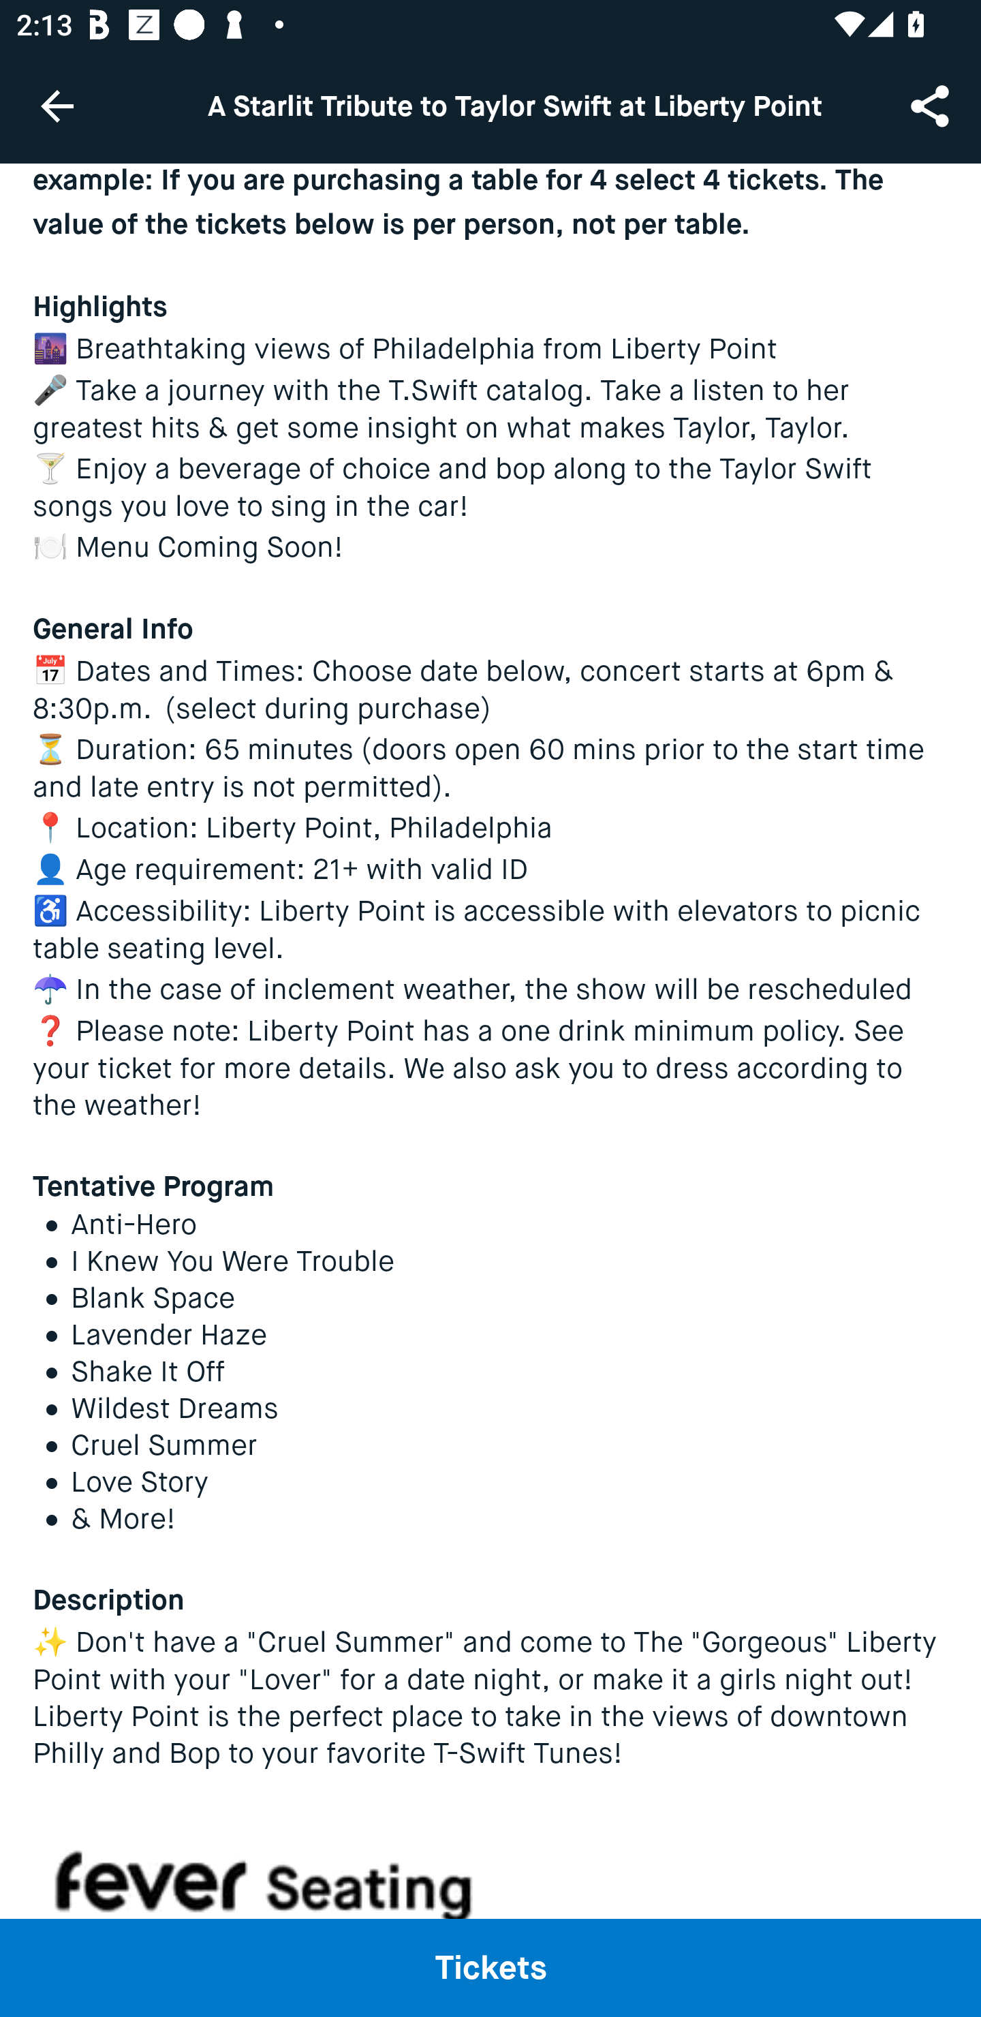 This screenshot has height=2017, width=981. I want to click on Share, so click(932, 105).